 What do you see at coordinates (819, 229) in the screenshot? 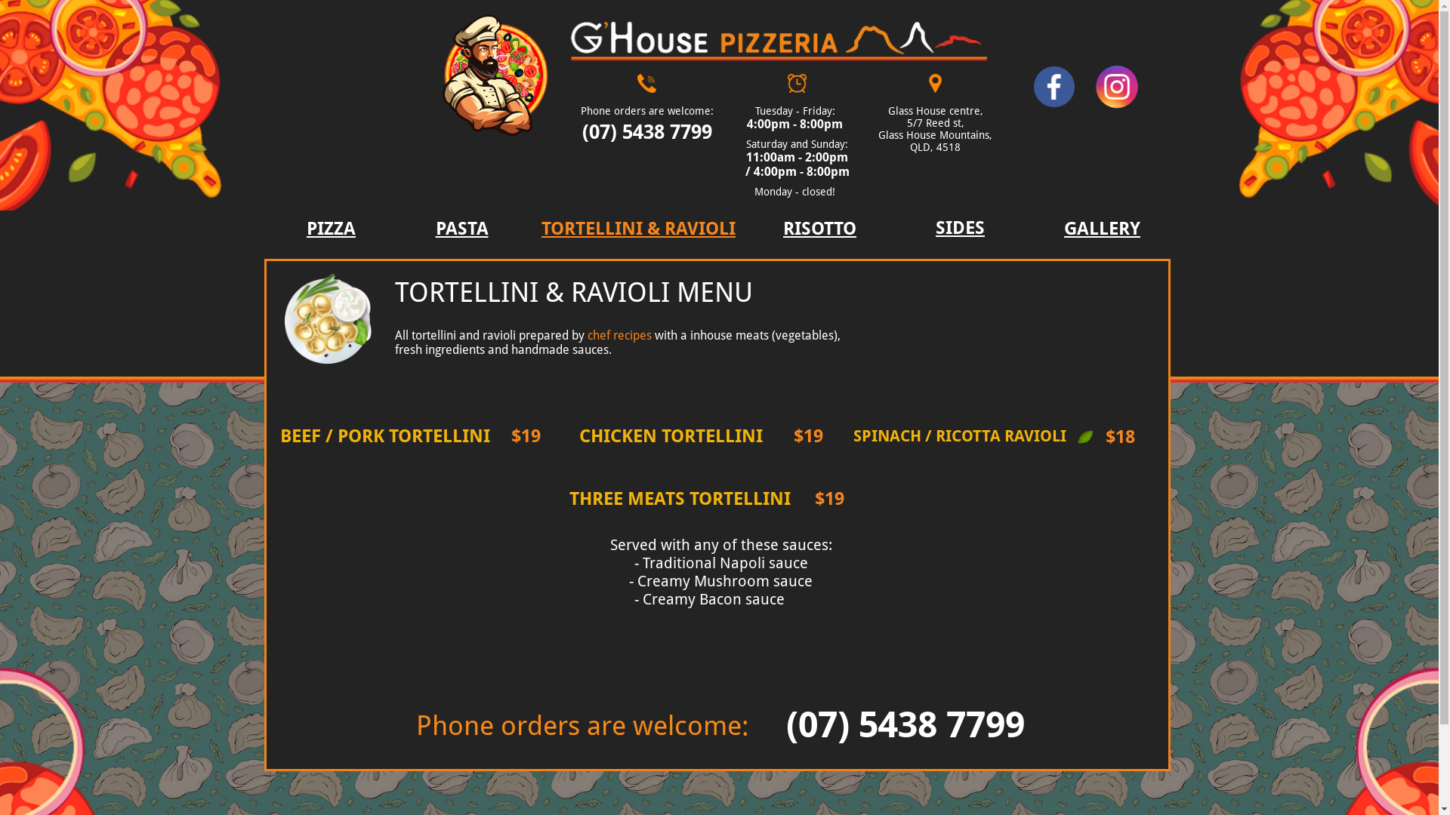
I see `RISOTTO` at bounding box center [819, 229].